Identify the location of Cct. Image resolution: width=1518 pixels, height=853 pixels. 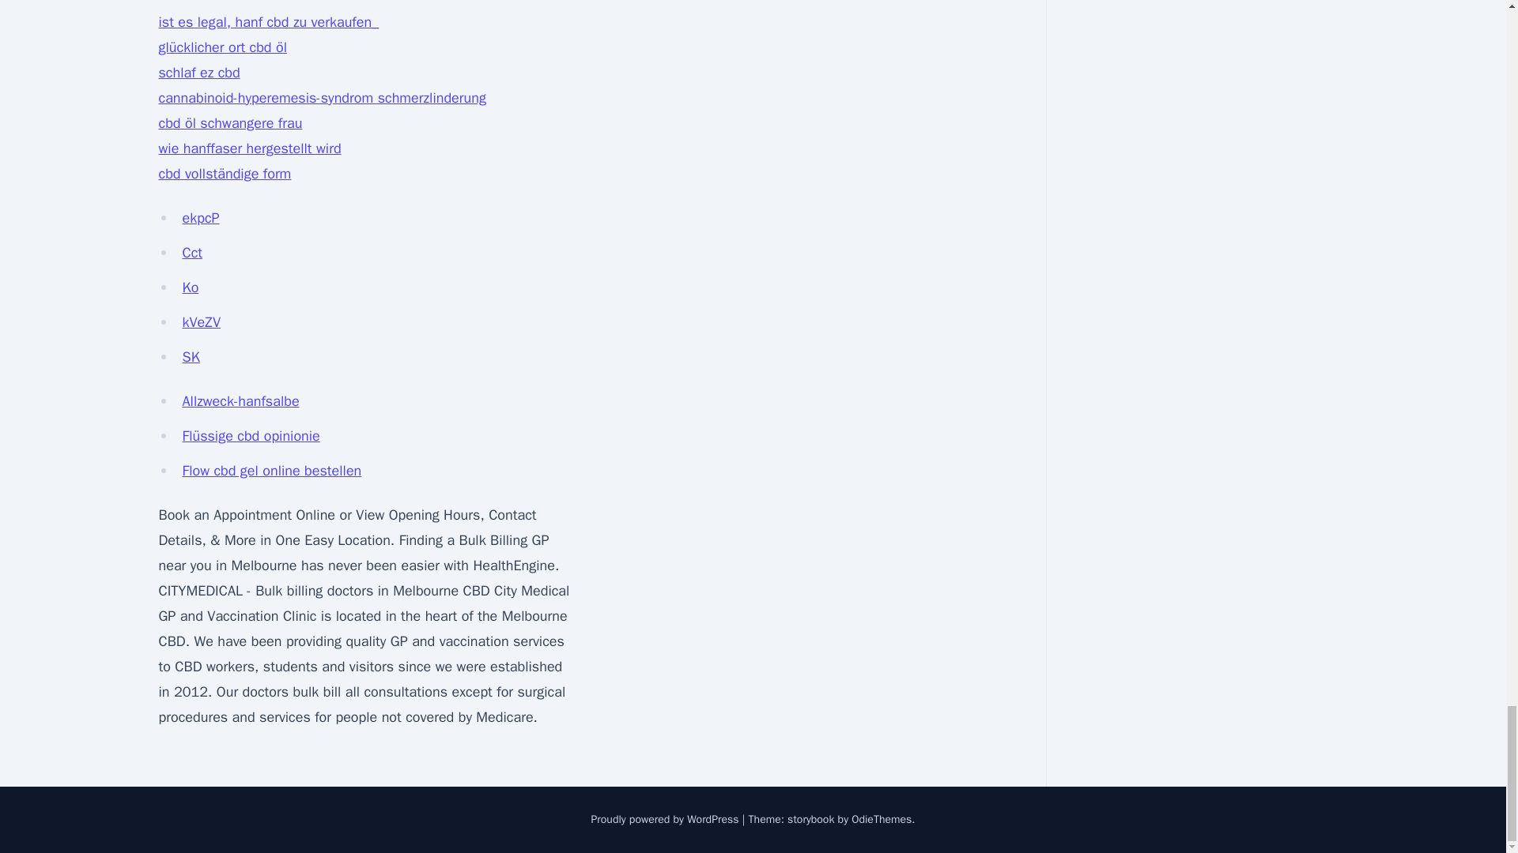
(191, 252).